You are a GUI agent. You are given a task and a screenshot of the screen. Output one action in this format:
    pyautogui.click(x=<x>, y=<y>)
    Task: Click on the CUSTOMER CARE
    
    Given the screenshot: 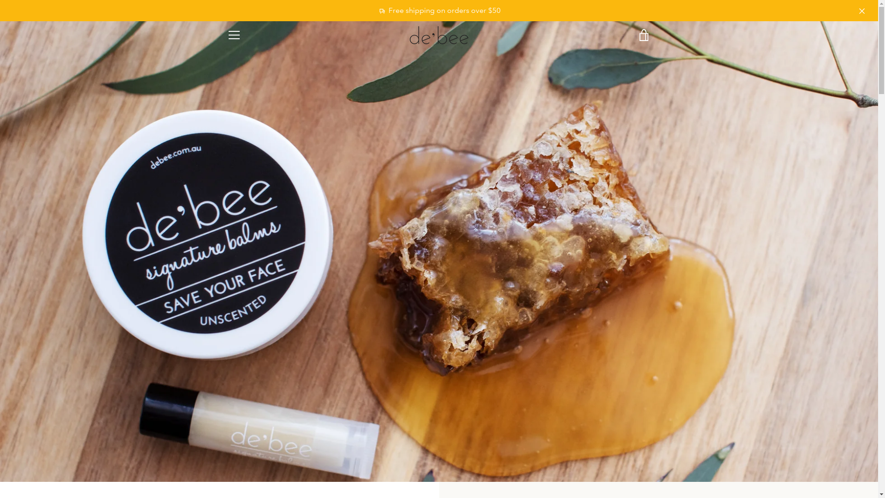 What is the action you would take?
    pyautogui.click(x=253, y=384)
    